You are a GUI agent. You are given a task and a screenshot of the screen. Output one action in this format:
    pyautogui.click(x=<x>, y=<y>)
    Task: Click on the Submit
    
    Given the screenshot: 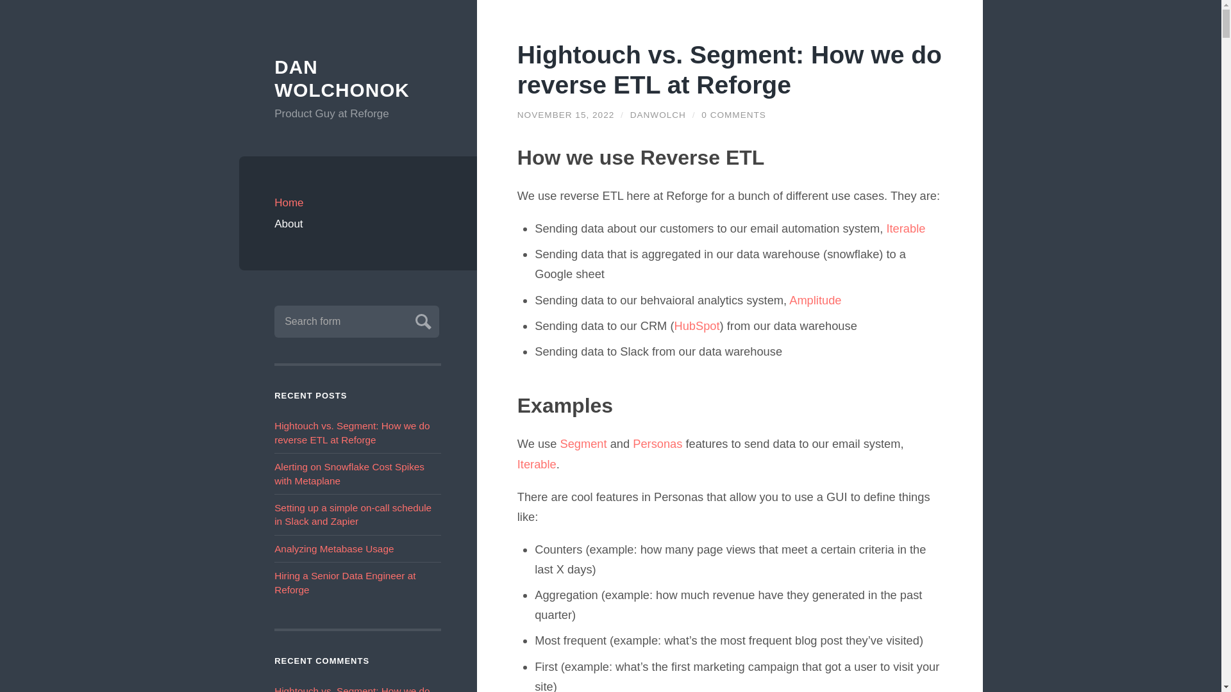 What is the action you would take?
    pyautogui.click(x=421, y=320)
    